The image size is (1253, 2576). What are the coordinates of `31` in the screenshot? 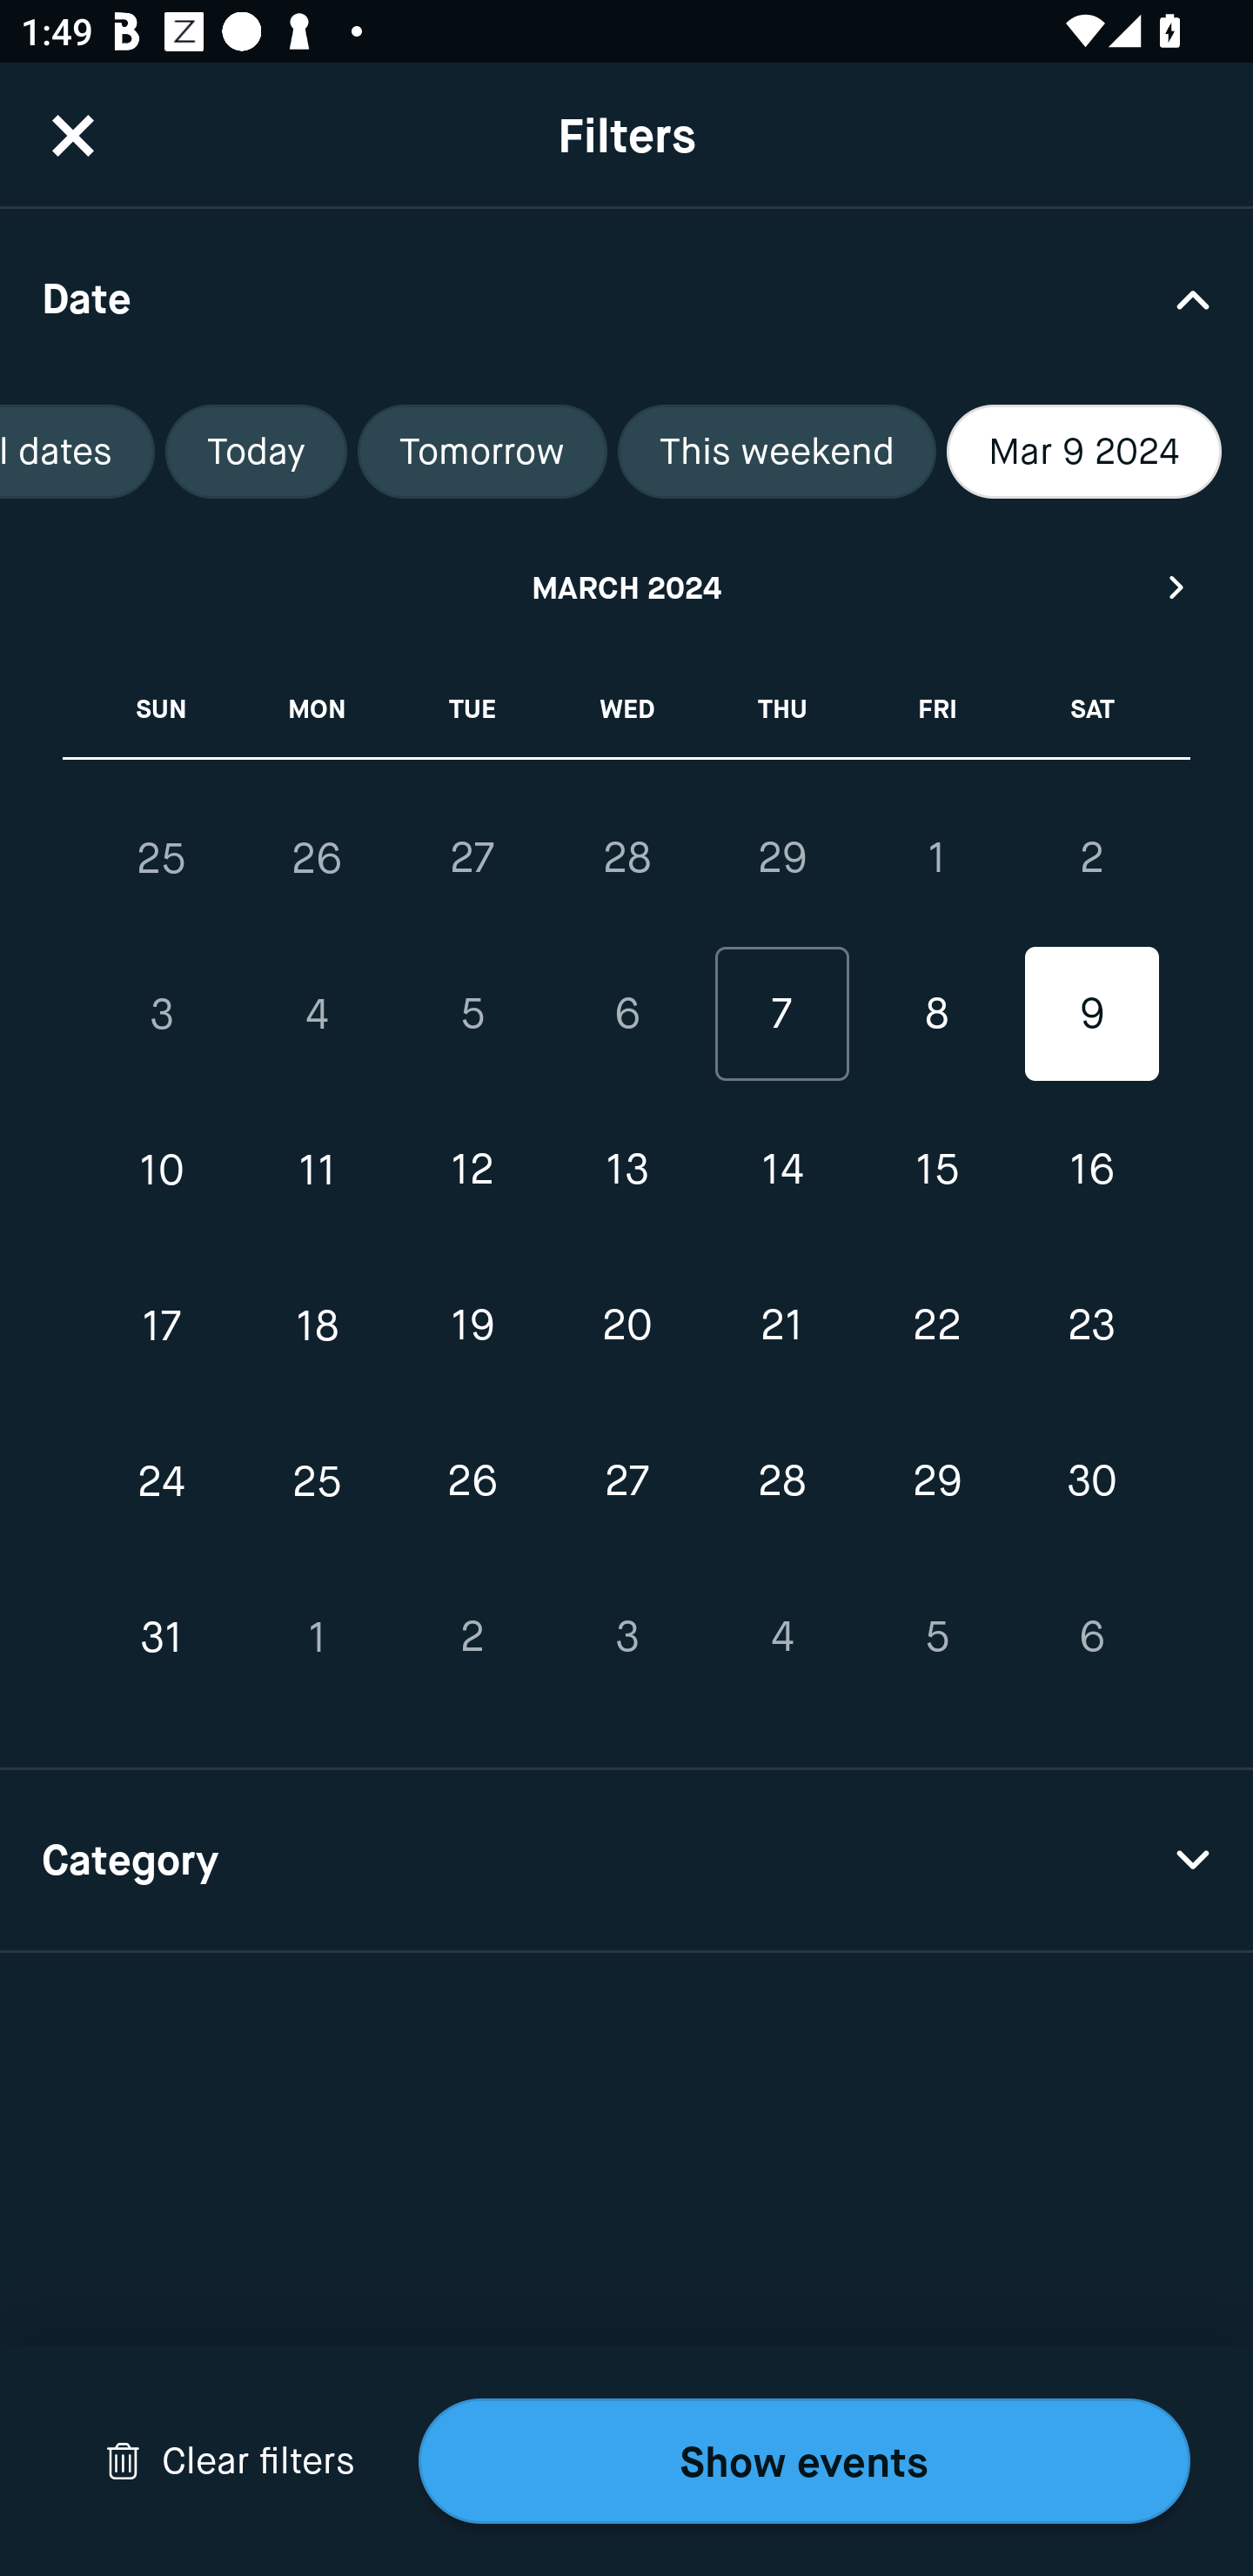 It's located at (162, 1636).